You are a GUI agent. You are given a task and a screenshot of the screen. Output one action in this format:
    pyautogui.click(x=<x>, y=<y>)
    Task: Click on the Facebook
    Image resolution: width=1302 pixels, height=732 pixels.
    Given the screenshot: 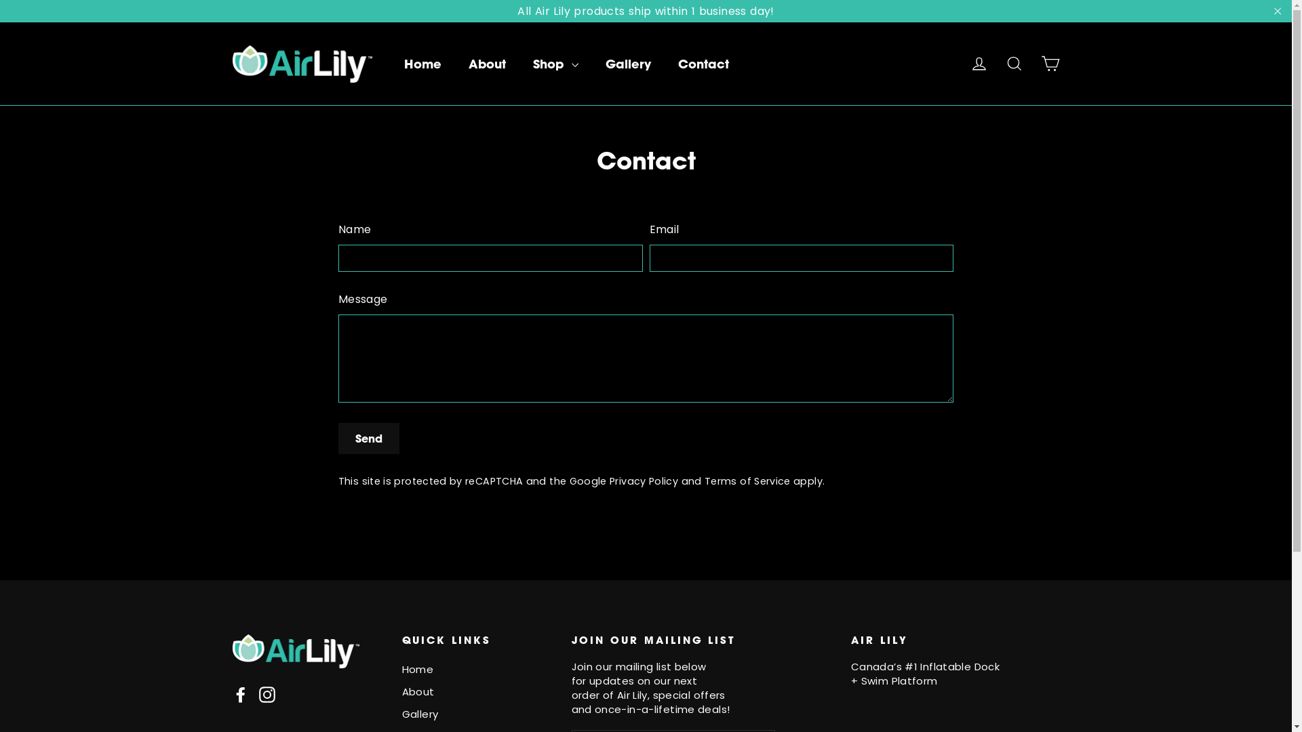 What is the action you would take?
    pyautogui.click(x=240, y=695)
    